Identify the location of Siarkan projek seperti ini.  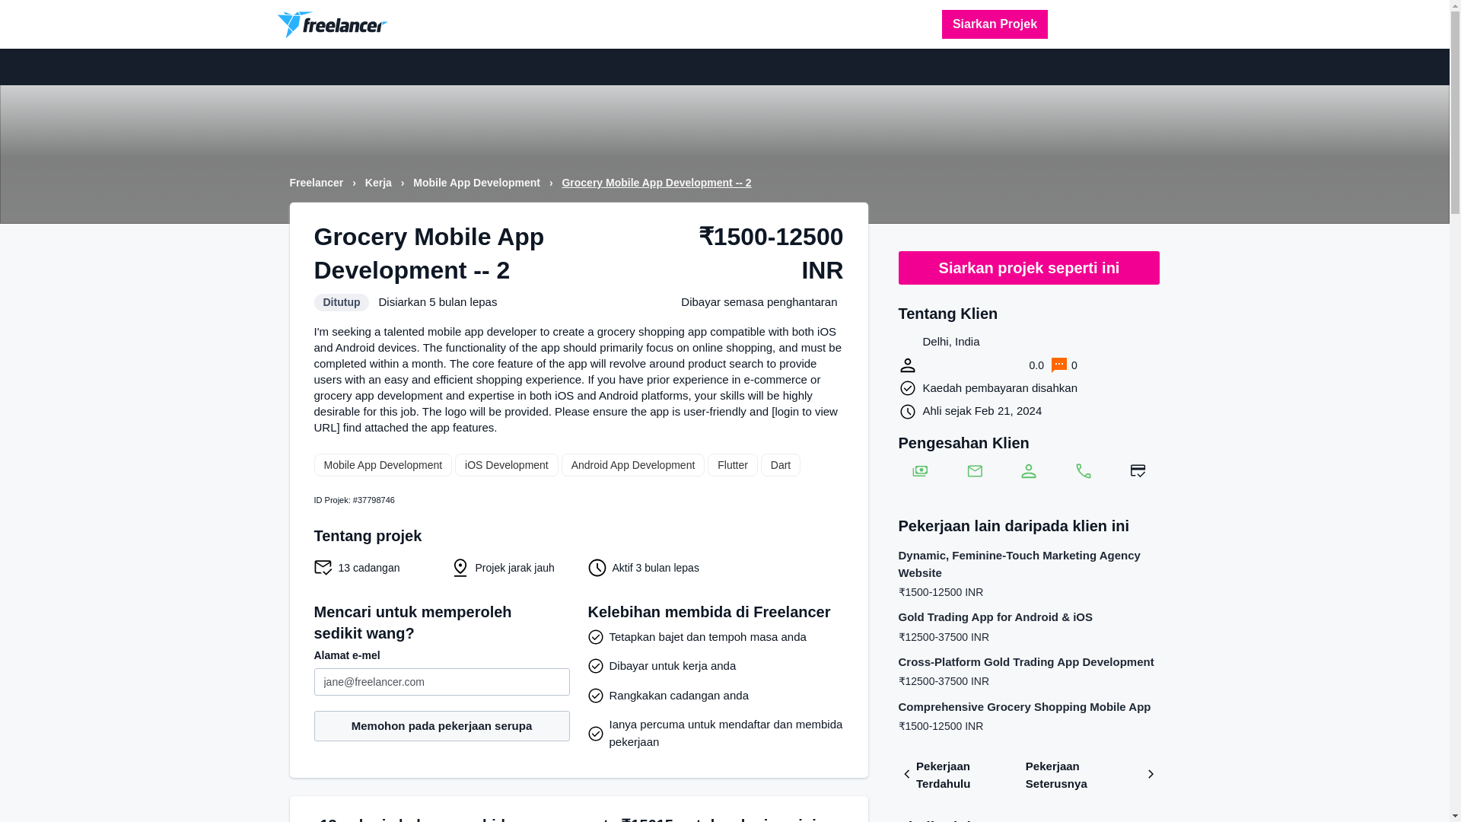
(1029, 268).